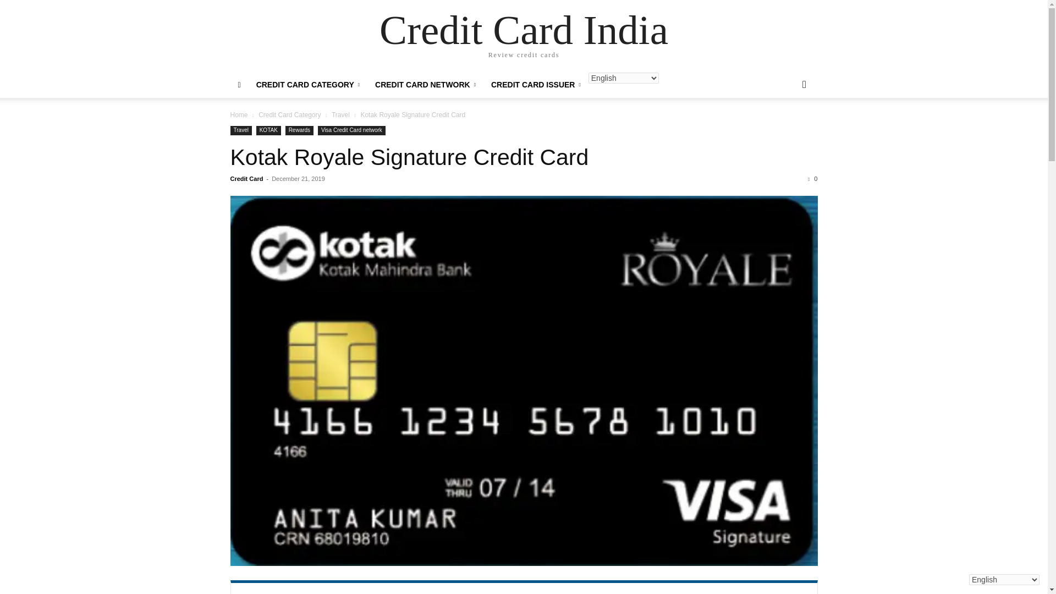 This screenshot has height=594, width=1056. Describe the element at coordinates (340, 114) in the screenshot. I see `View all posts in Travel` at that location.